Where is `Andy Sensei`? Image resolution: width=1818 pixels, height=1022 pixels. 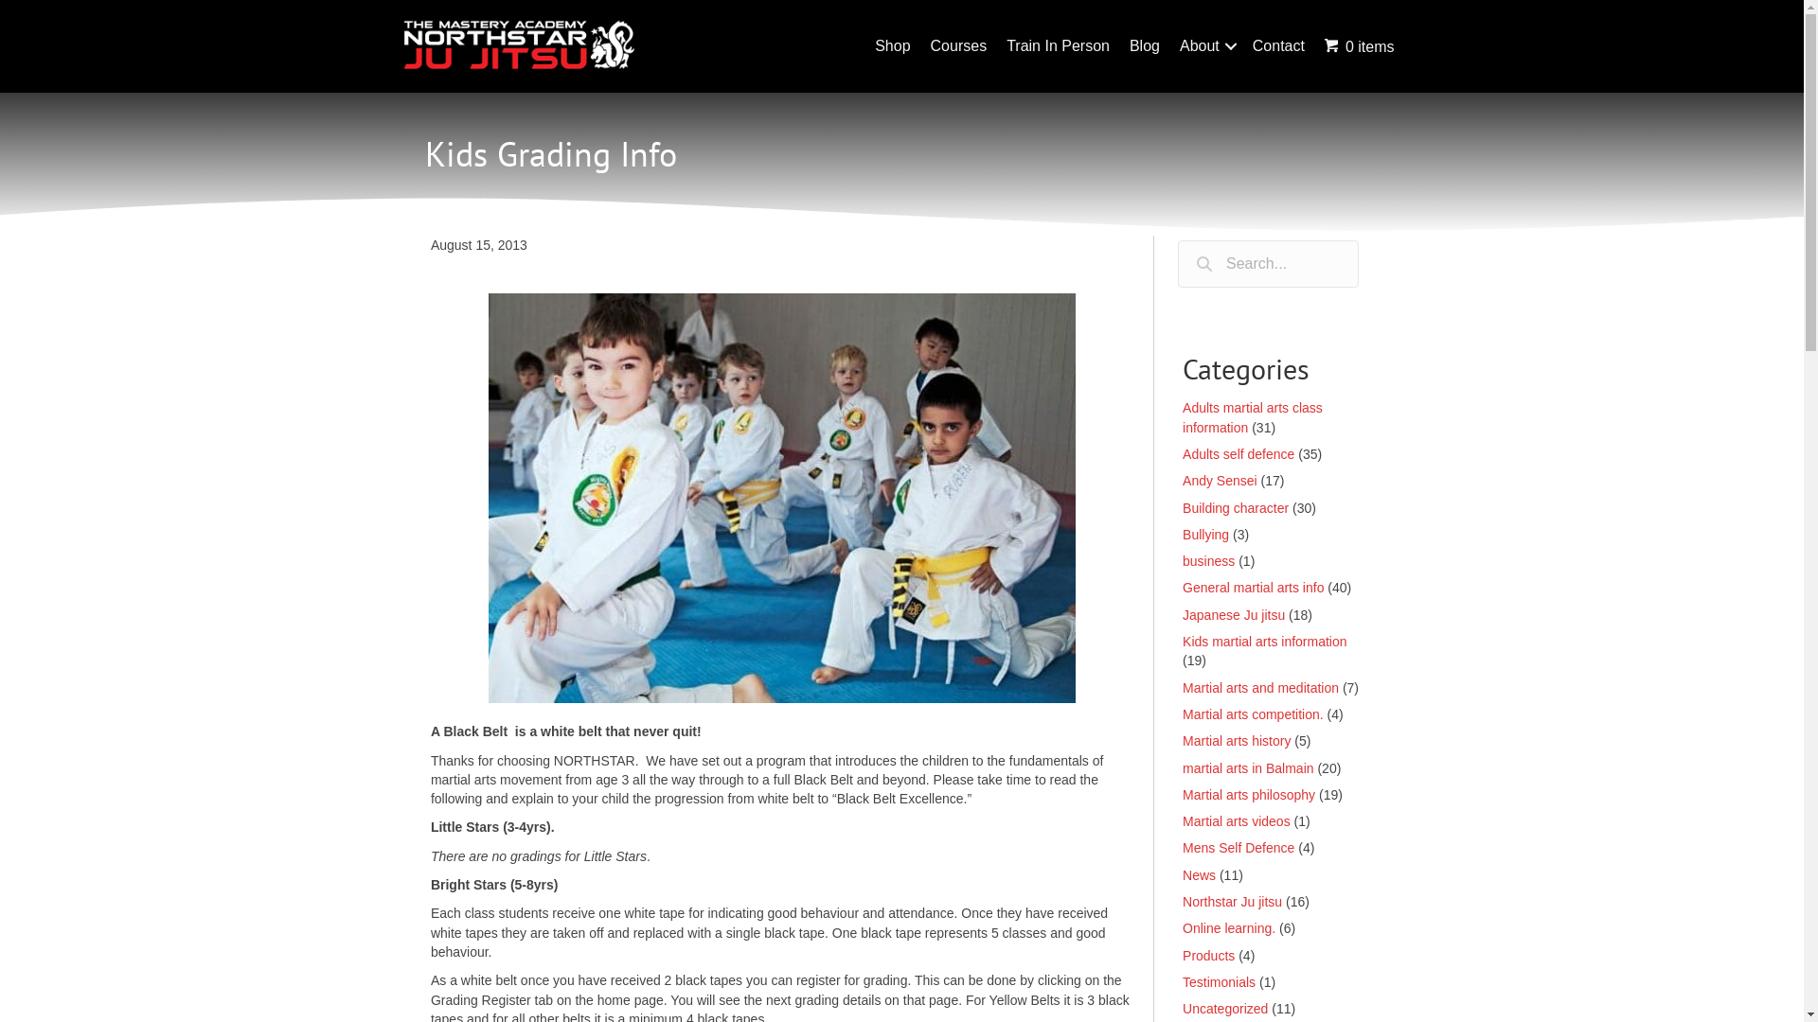
Andy Sensei is located at coordinates (1220, 481).